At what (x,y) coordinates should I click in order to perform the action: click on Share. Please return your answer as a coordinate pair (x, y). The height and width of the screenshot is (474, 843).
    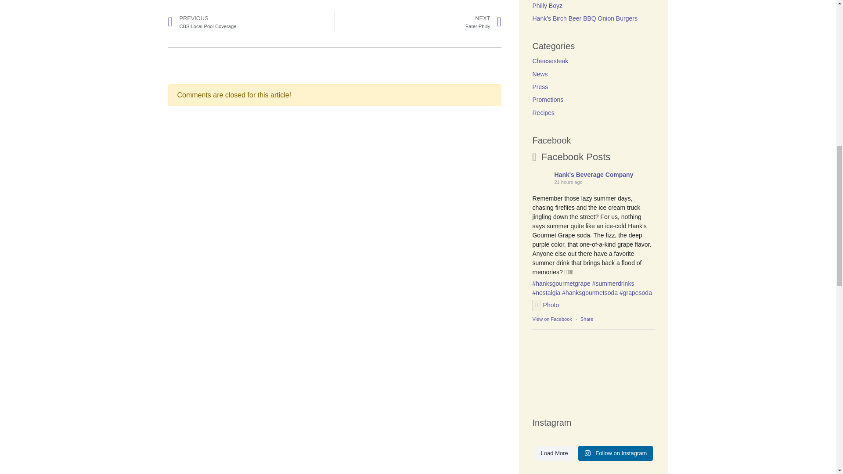
    Looking at the image, I should click on (587, 319).